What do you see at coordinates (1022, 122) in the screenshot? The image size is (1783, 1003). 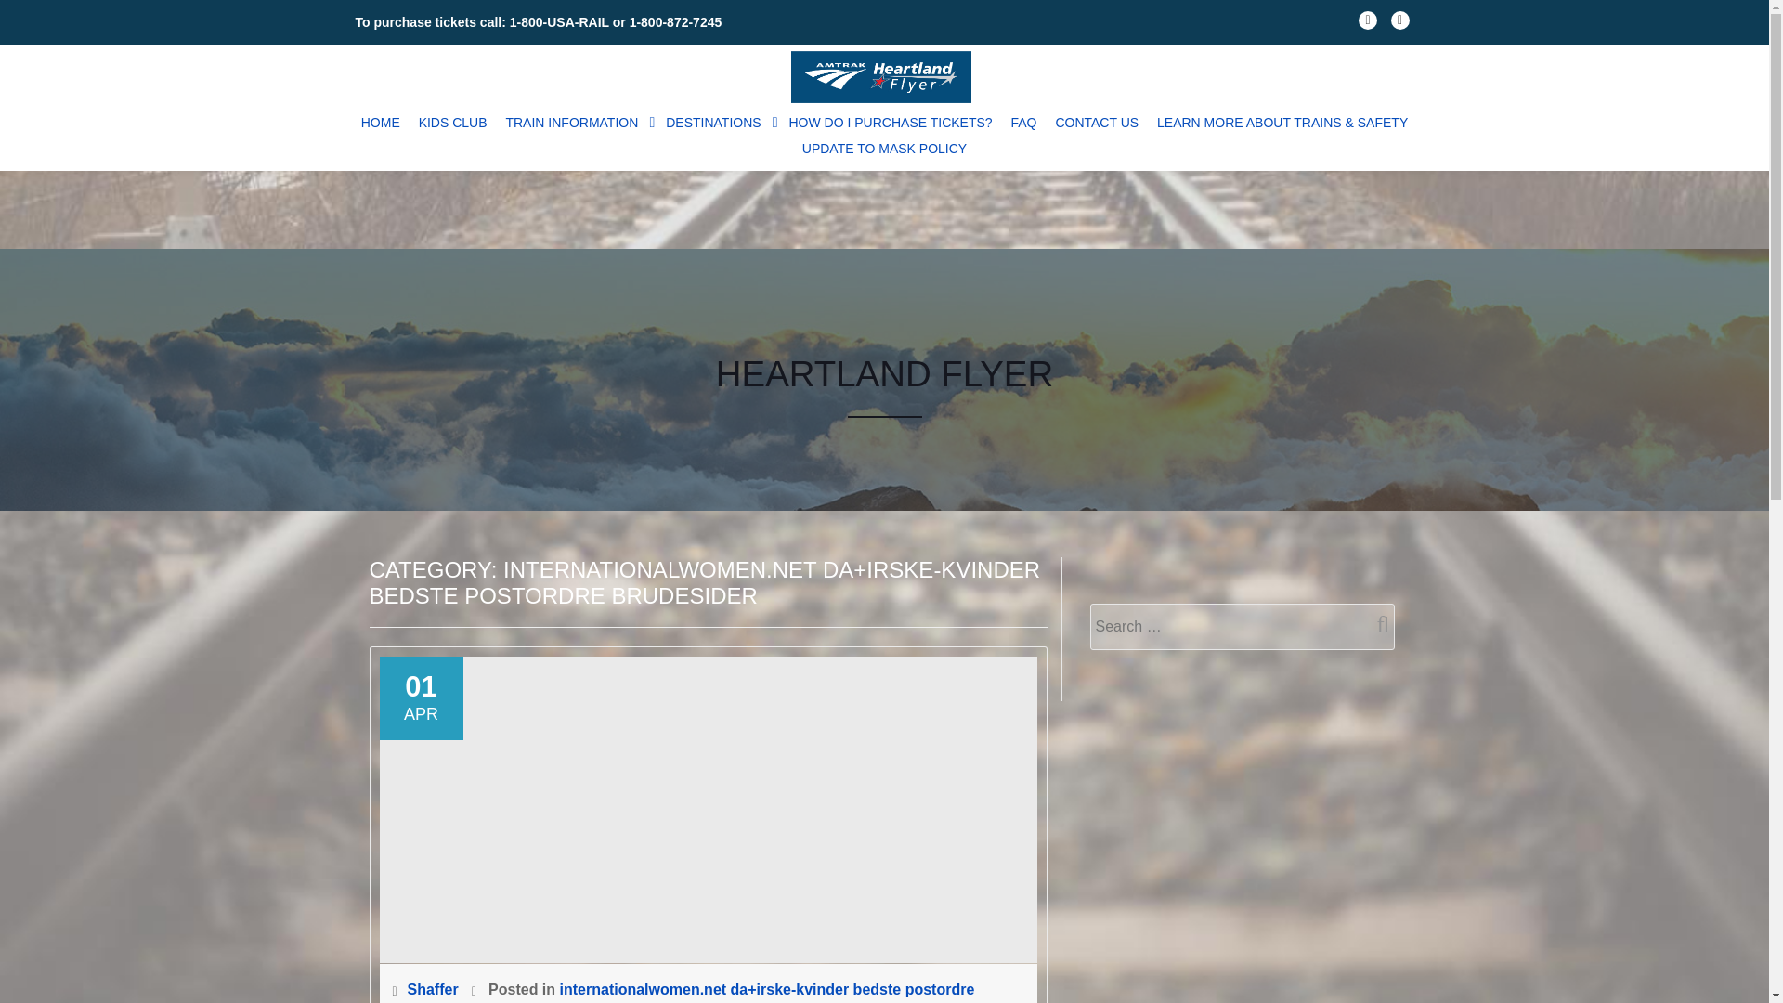 I see `FAQ` at bounding box center [1022, 122].